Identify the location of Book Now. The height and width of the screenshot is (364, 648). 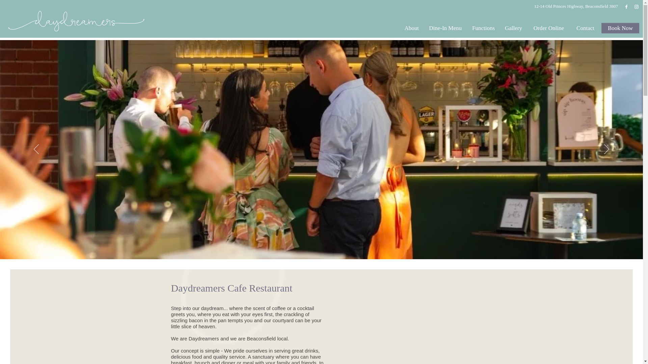
(620, 28).